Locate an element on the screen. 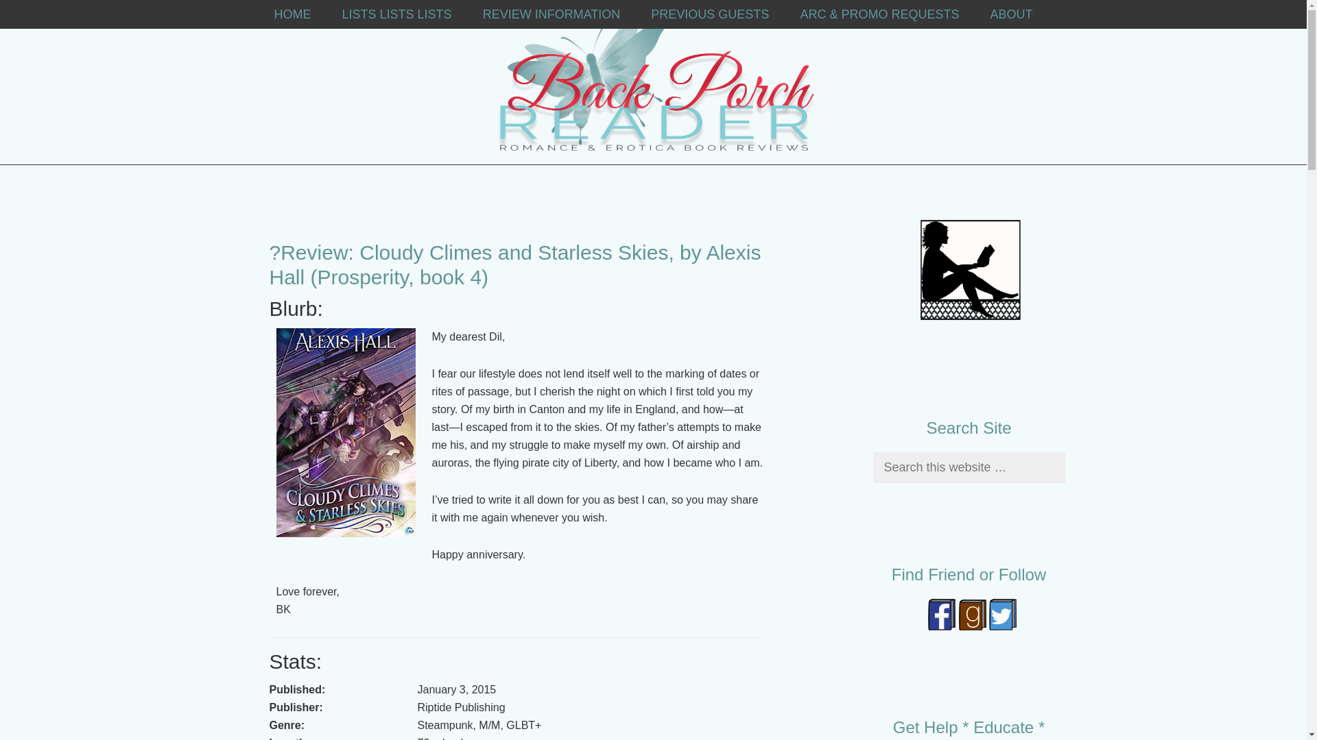  REVIEW INFORMATION is located at coordinates (551, 14).